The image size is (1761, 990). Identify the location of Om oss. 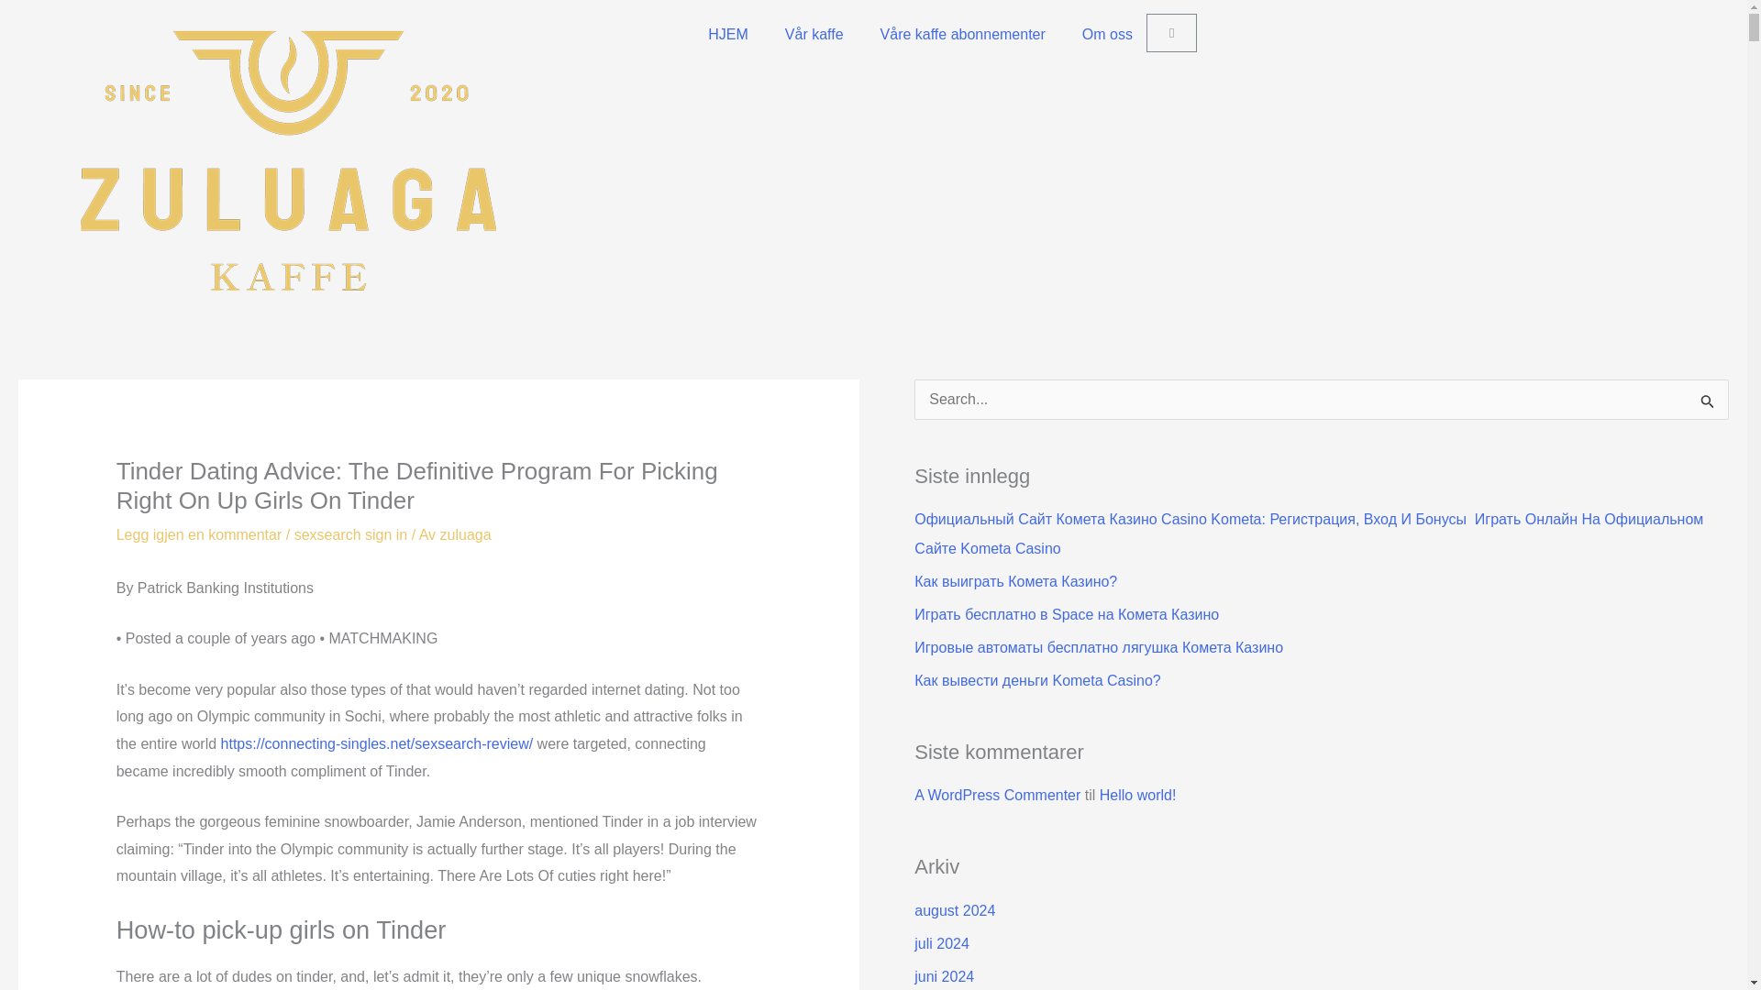
(1107, 35).